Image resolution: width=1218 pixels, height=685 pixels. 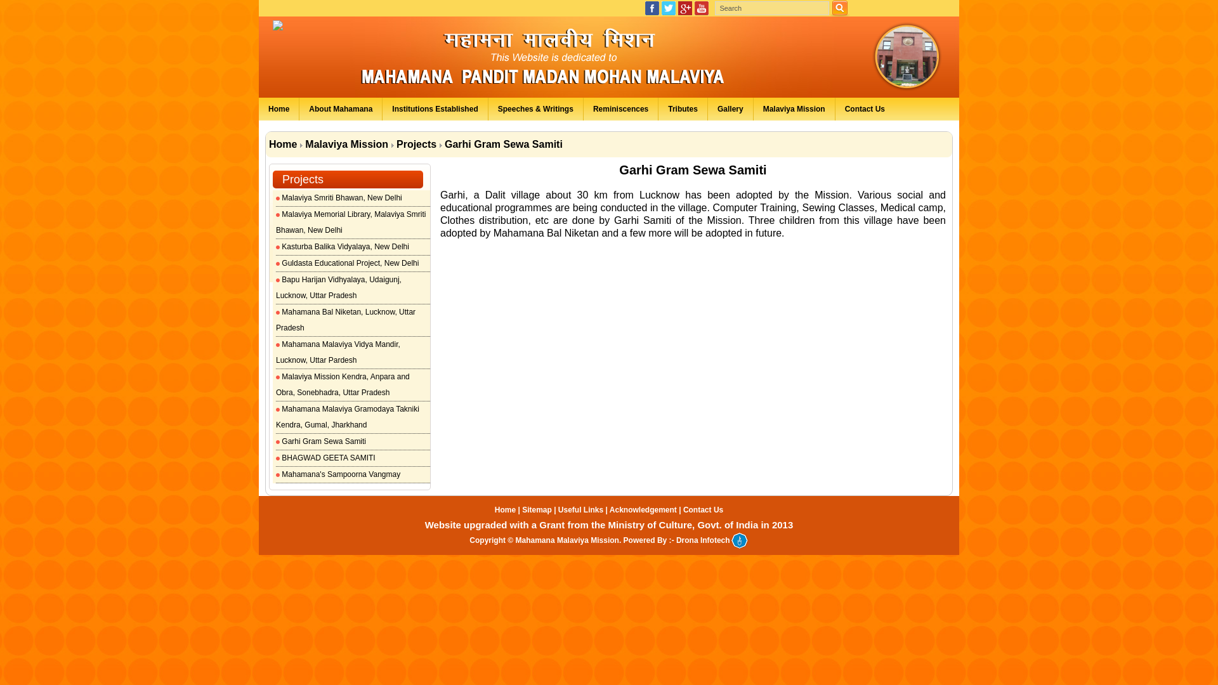 I want to click on Home, so click(x=279, y=109).